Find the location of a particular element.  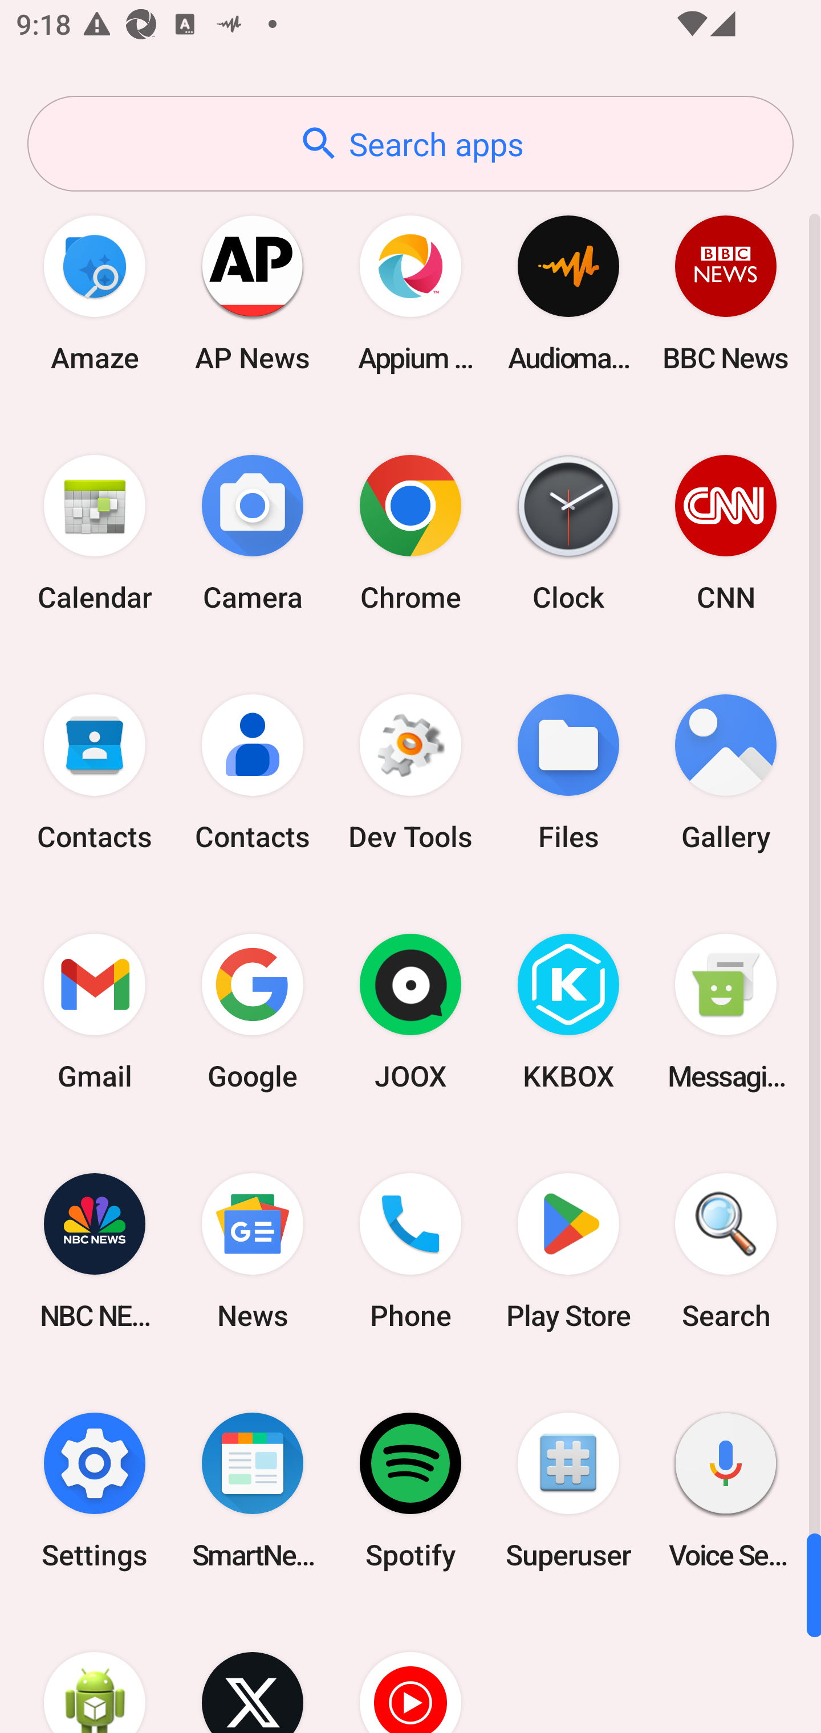

Amaze is located at coordinates (95, 293).